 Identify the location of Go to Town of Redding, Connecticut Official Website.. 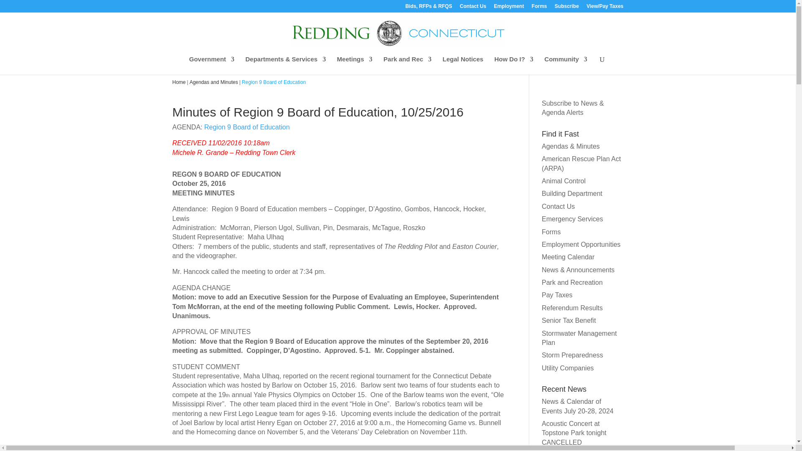
(179, 82).